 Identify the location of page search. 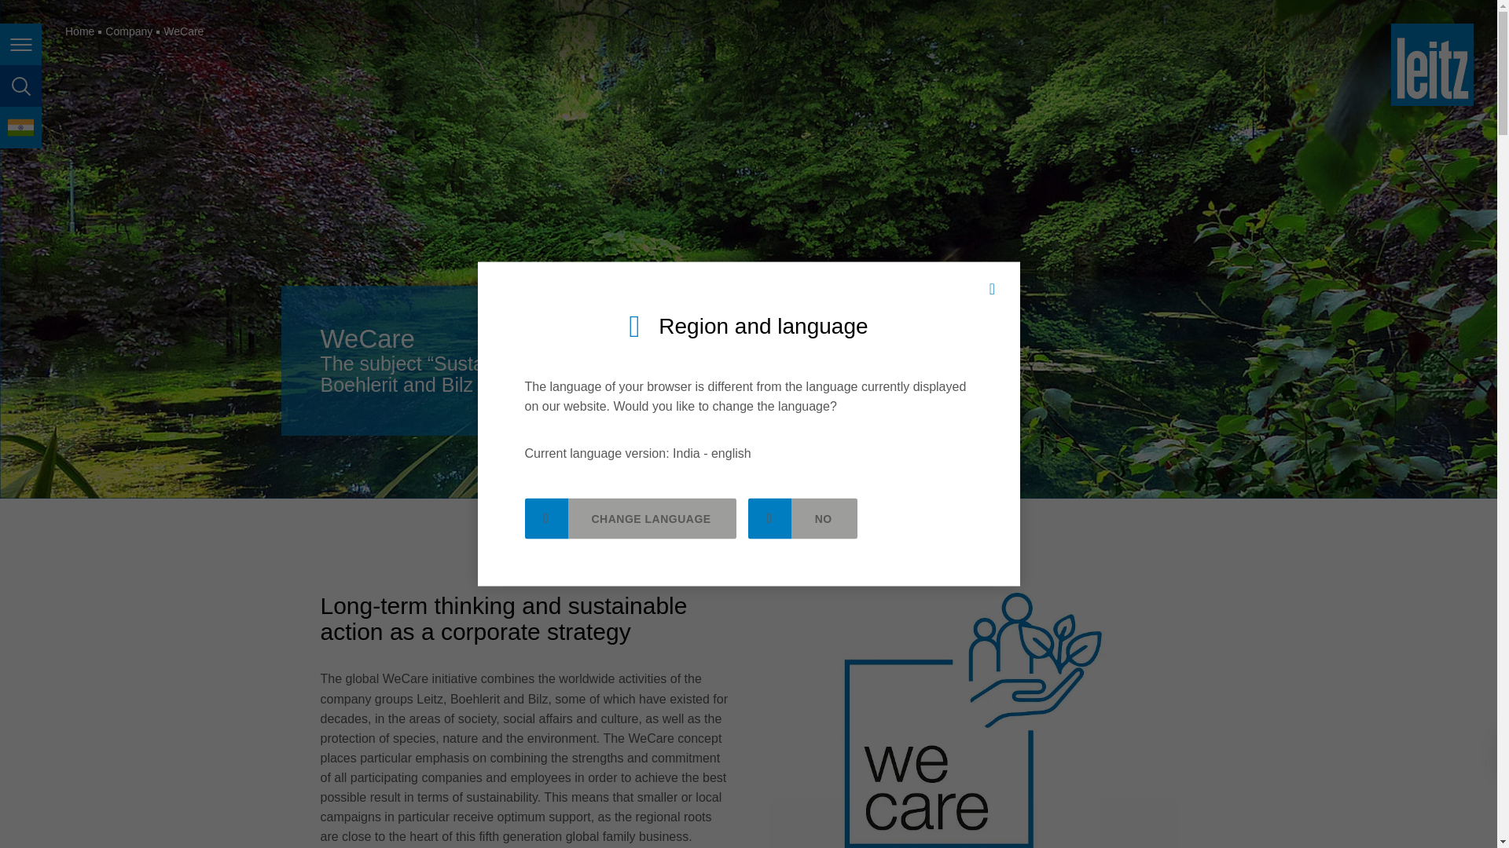
(20, 86).